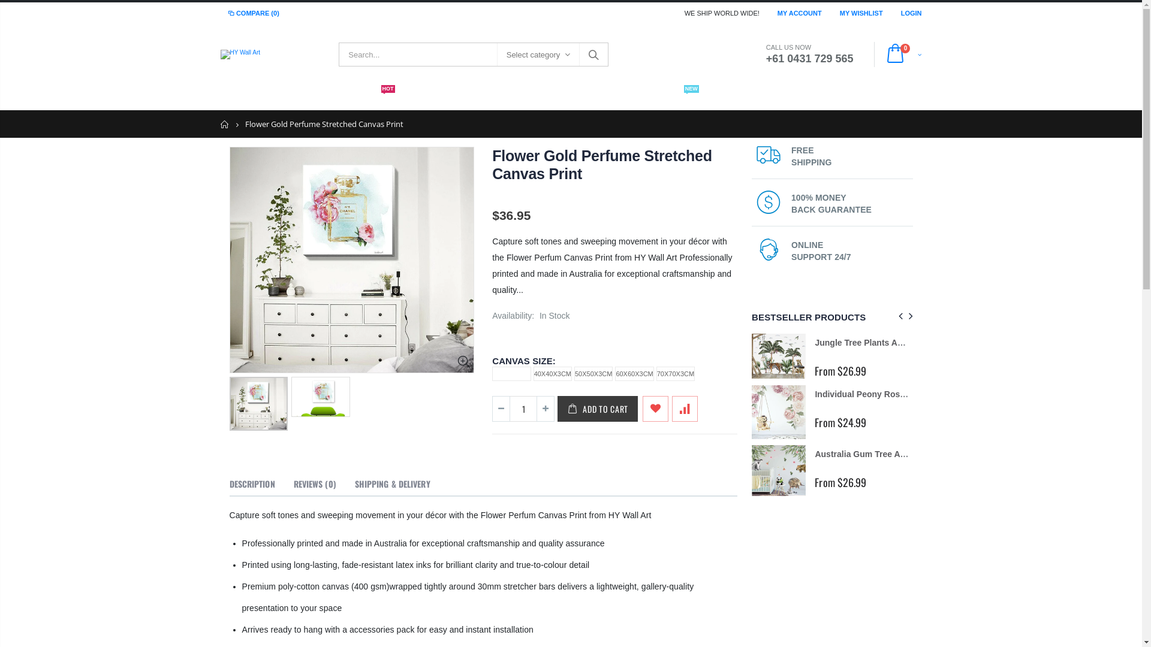 This screenshot has height=647, width=1151. I want to click on Add to compare, so click(685, 409).